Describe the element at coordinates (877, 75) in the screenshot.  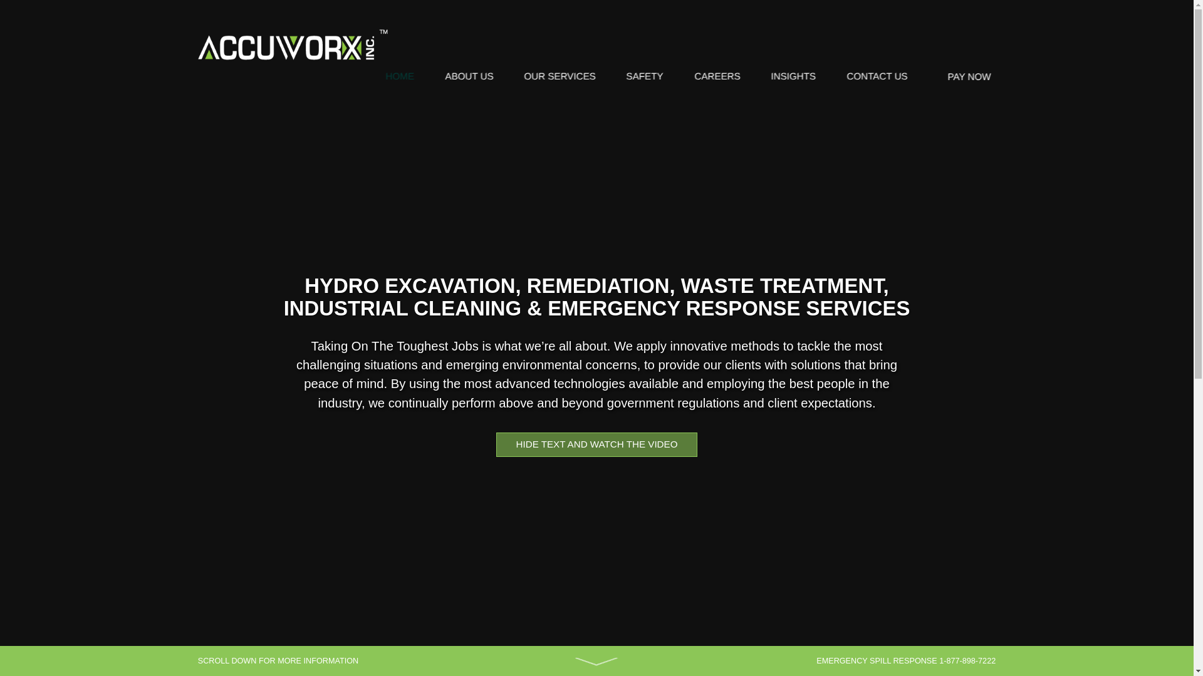
I see `CONTACT US` at that location.